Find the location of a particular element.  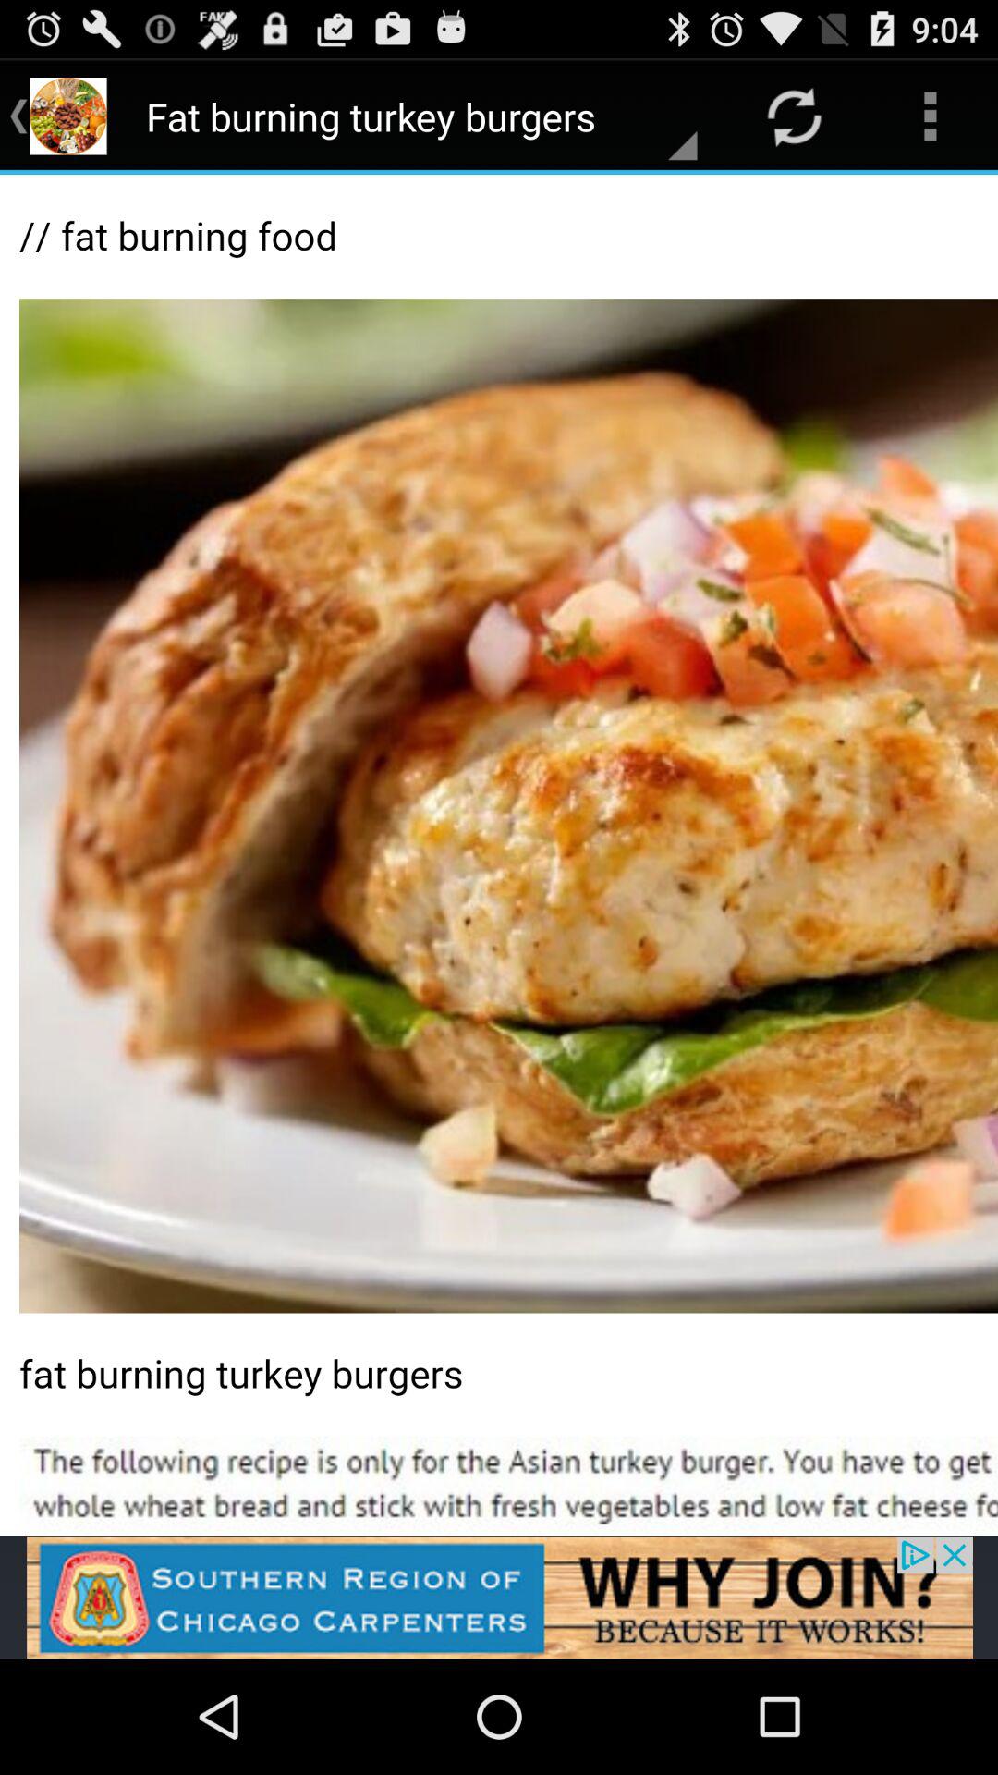

view advertisement is located at coordinates (499, 1597).